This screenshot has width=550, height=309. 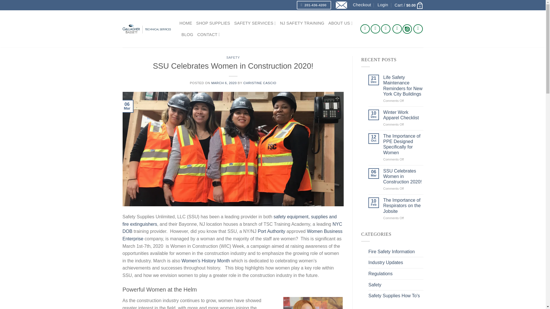 What do you see at coordinates (365, 29) in the screenshot?
I see `Follow on Facebook` at bounding box center [365, 29].